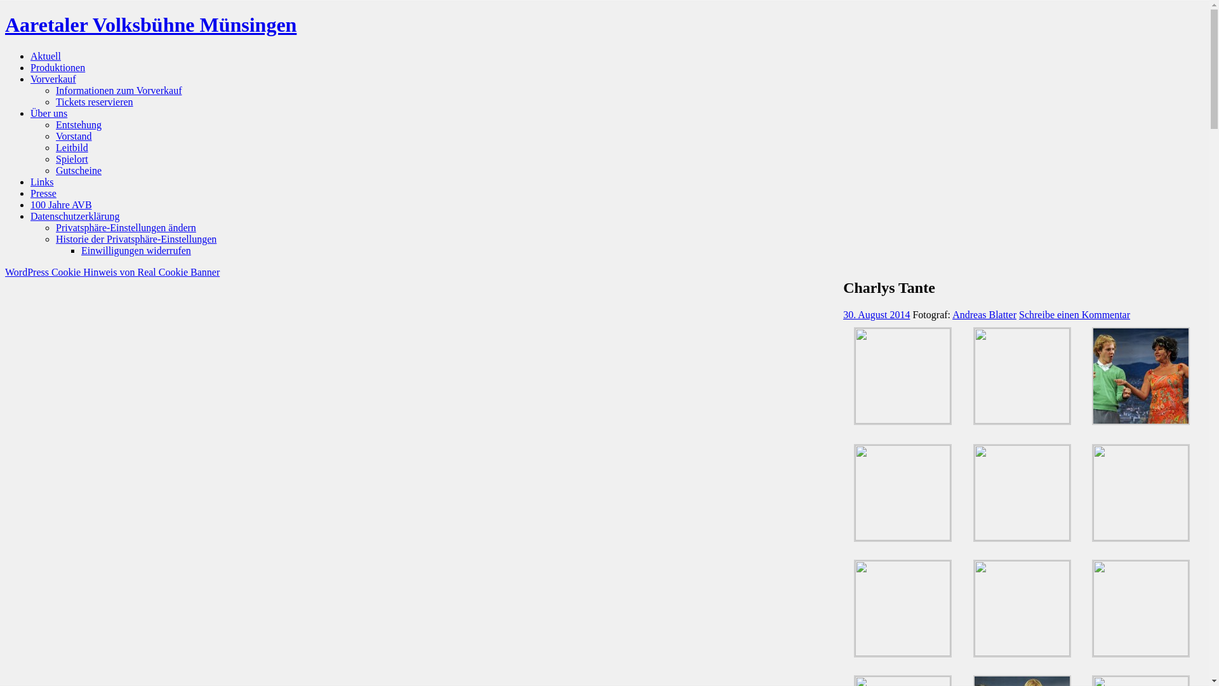 The width and height of the screenshot is (1219, 686). What do you see at coordinates (119, 90) in the screenshot?
I see `Informationen zum Vorverkauf` at bounding box center [119, 90].